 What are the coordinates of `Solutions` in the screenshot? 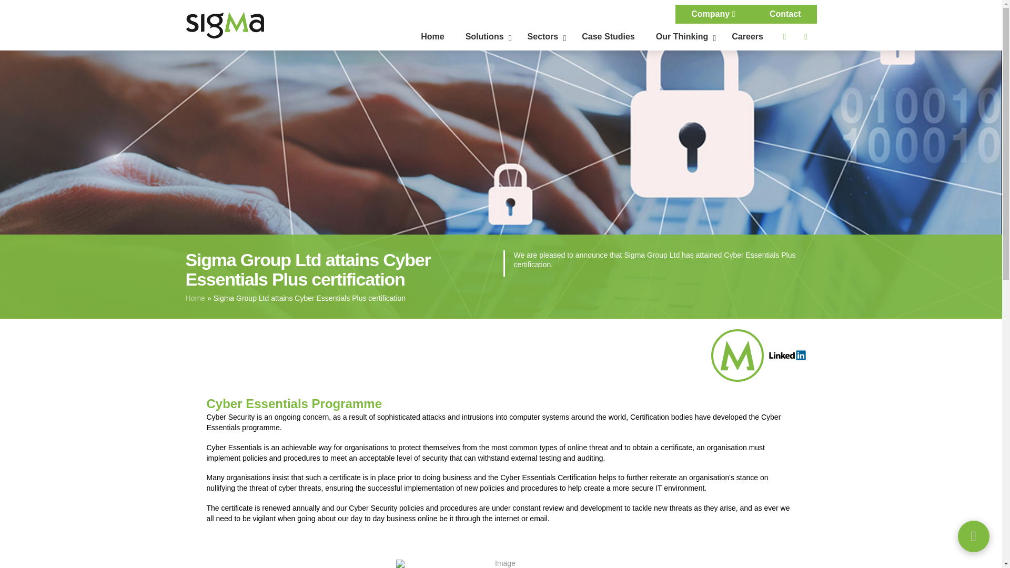 It's located at (486, 37).